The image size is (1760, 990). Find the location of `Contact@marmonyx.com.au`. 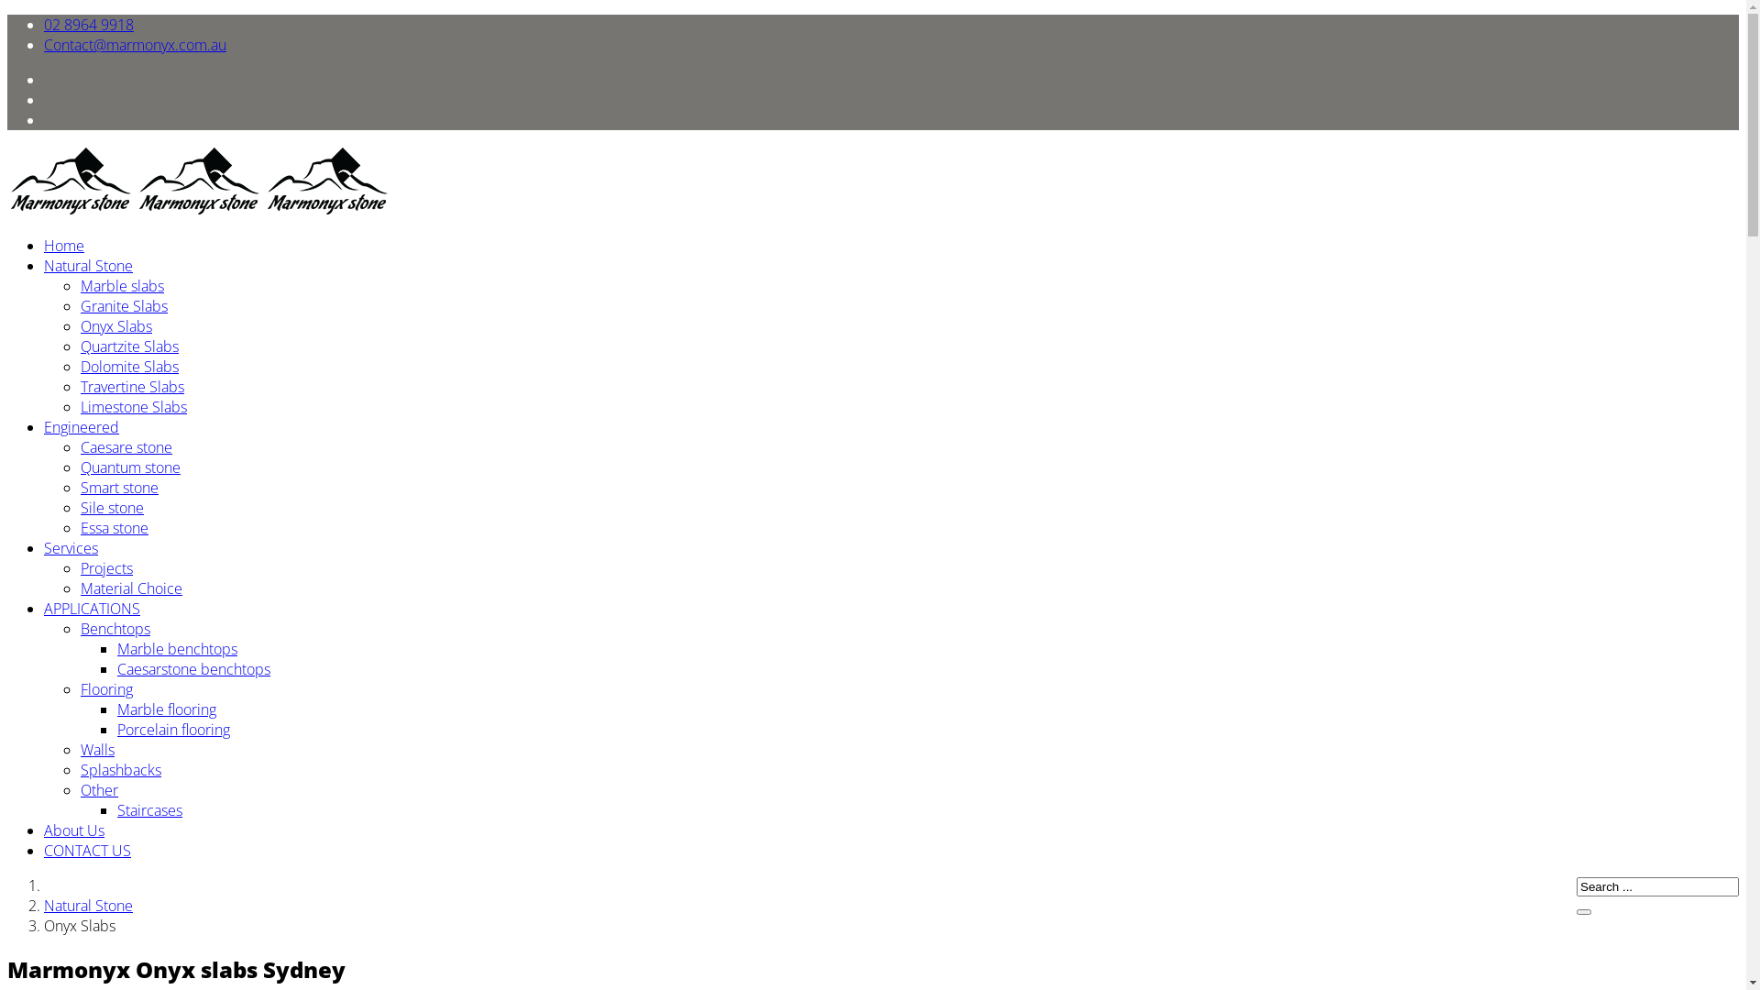

Contact@marmonyx.com.au is located at coordinates (135, 45).